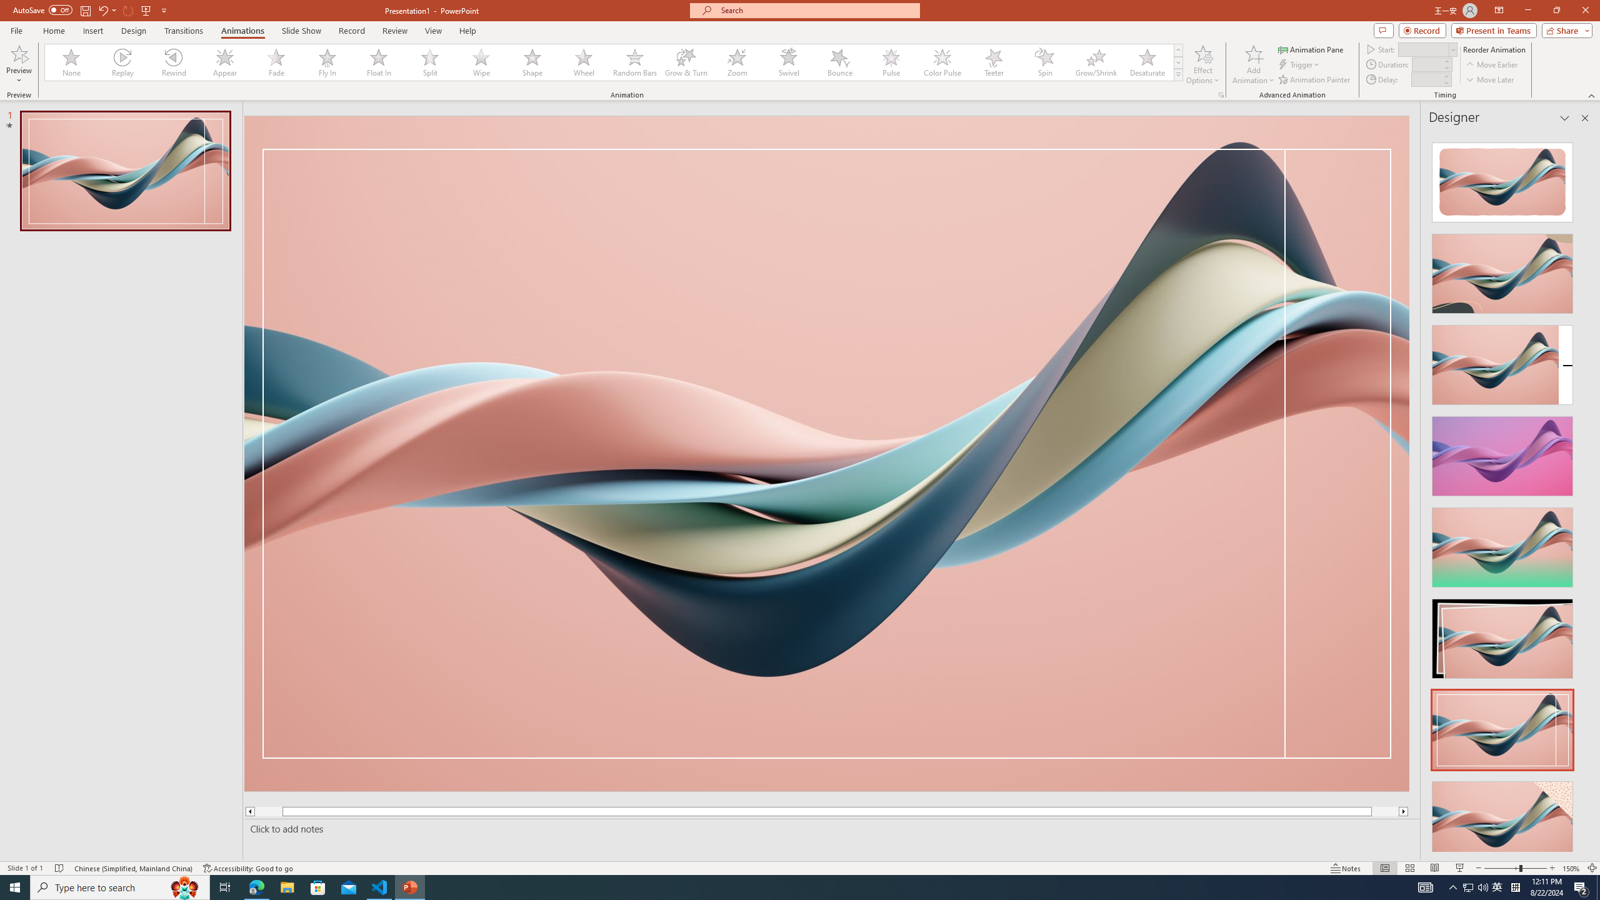  Describe the element at coordinates (1220, 95) in the screenshot. I see `More Options...` at that location.